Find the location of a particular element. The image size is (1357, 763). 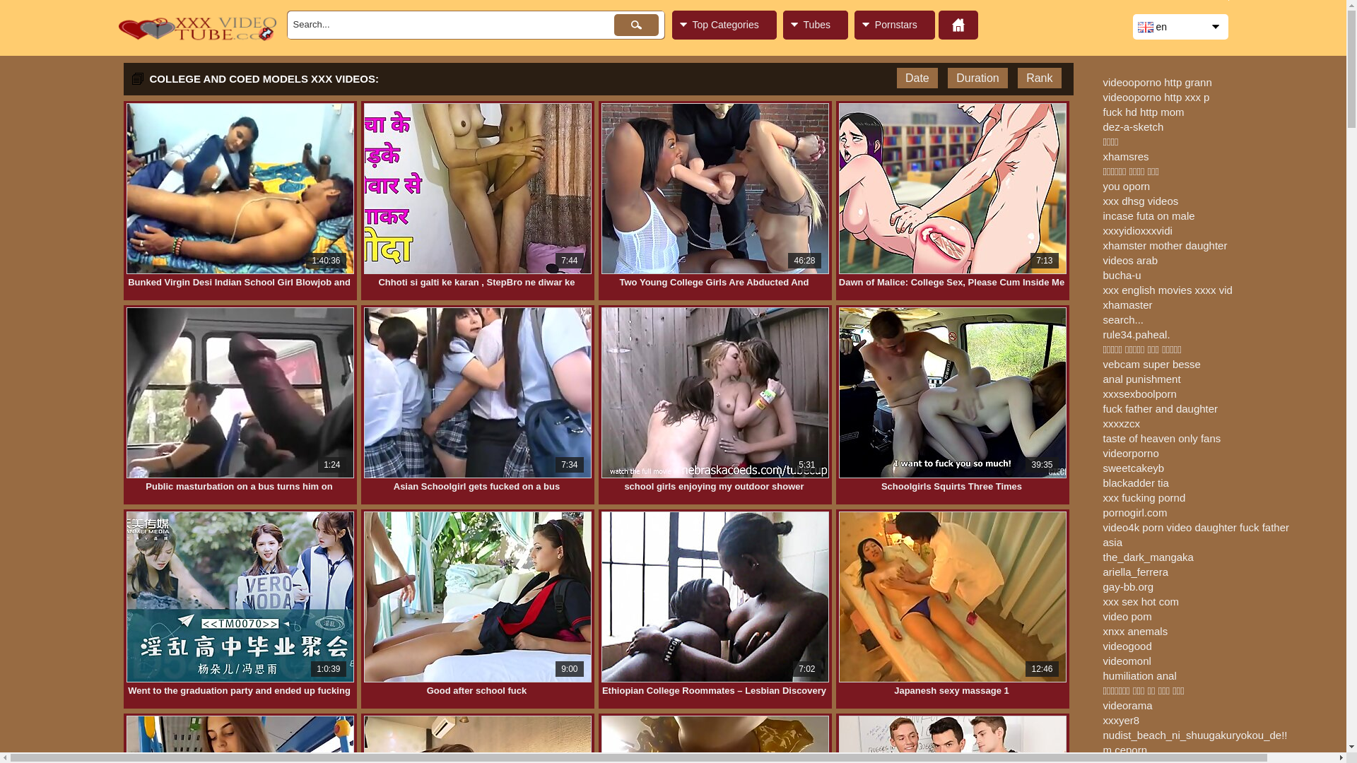

Tubes is located at coordinates (816, 25).